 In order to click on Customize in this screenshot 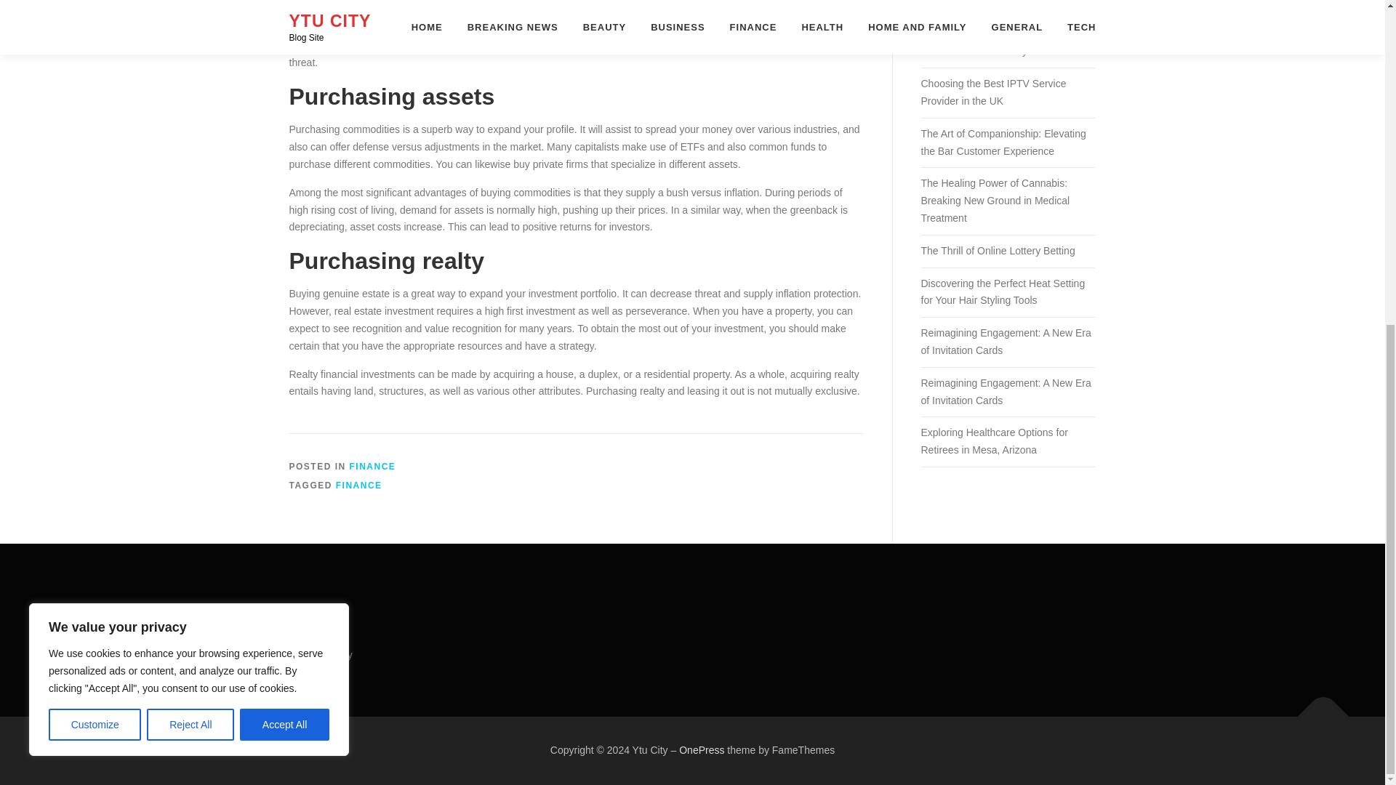, I will do `click(95, 176)`.